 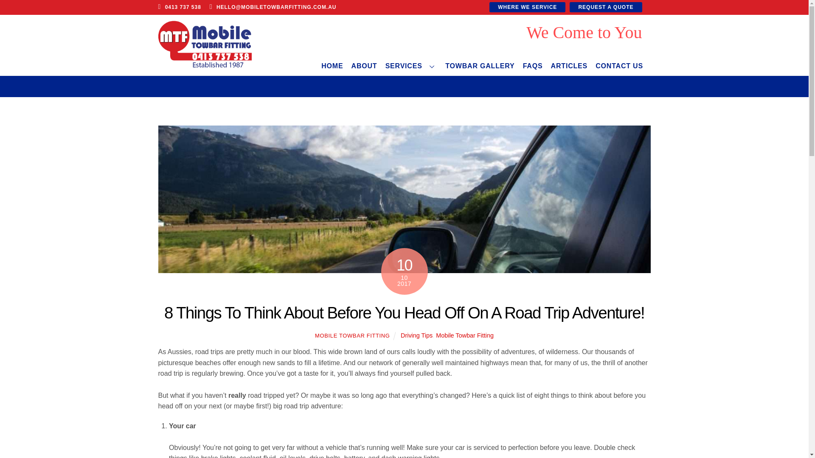 What do you see at coordinates (527, 7) in the screenshot?
I see `CONTACT US` at bounding box center [527, 7].